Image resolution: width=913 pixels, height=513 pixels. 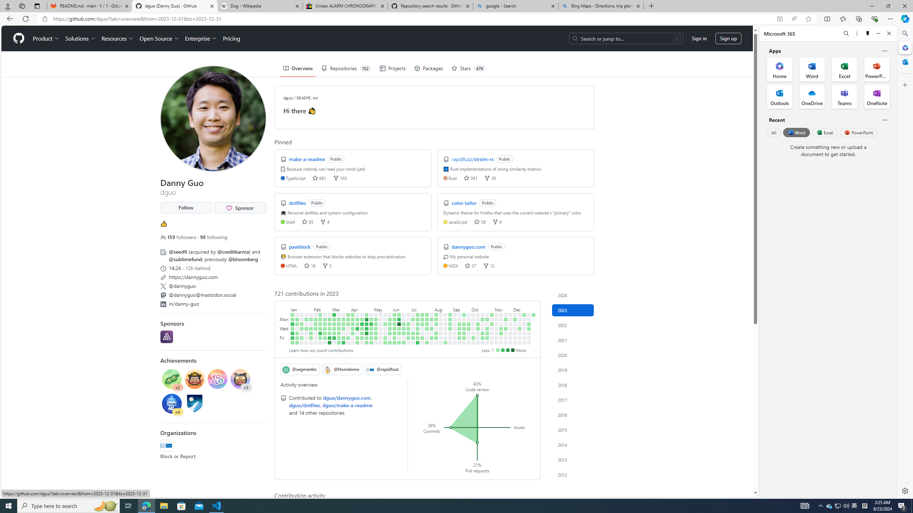 What do you see at coordinates (461, 309) in the screenshot?
I see `September` at bounding box center [461, 309].